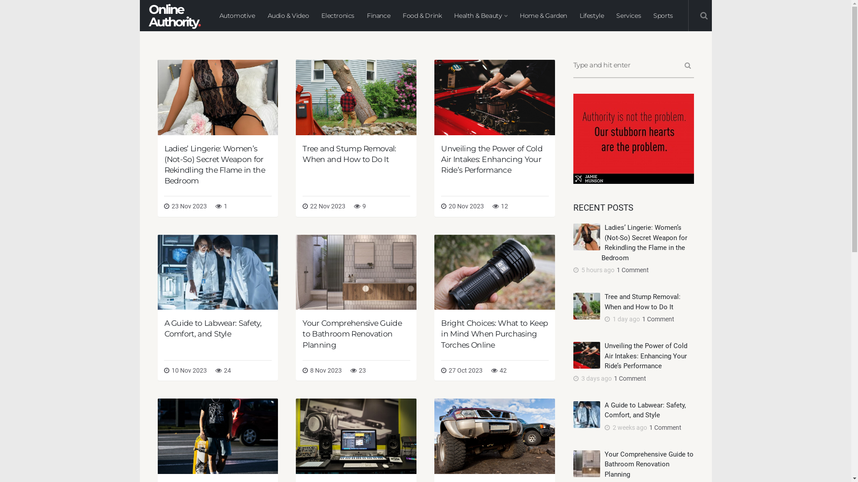  I want to click on Automotive, so click(237, 16).